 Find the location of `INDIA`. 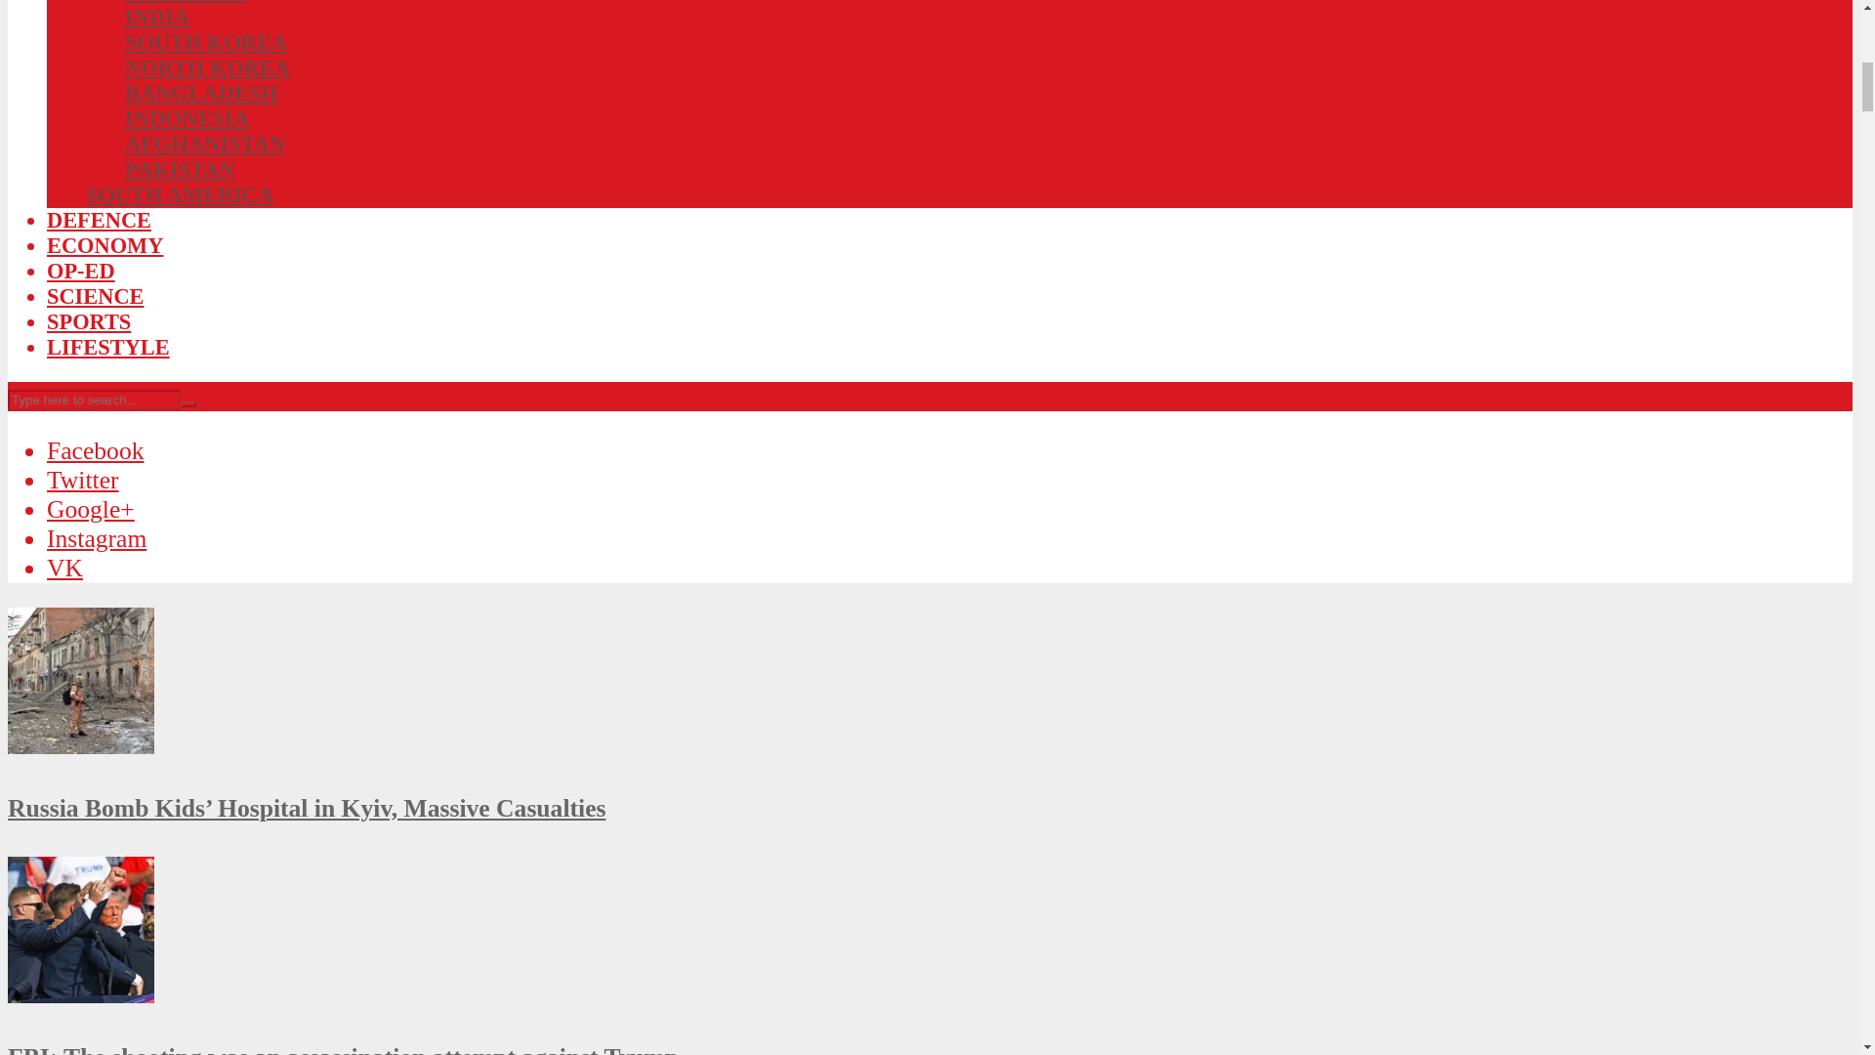

INDIA is located at coordinates (156, 18).